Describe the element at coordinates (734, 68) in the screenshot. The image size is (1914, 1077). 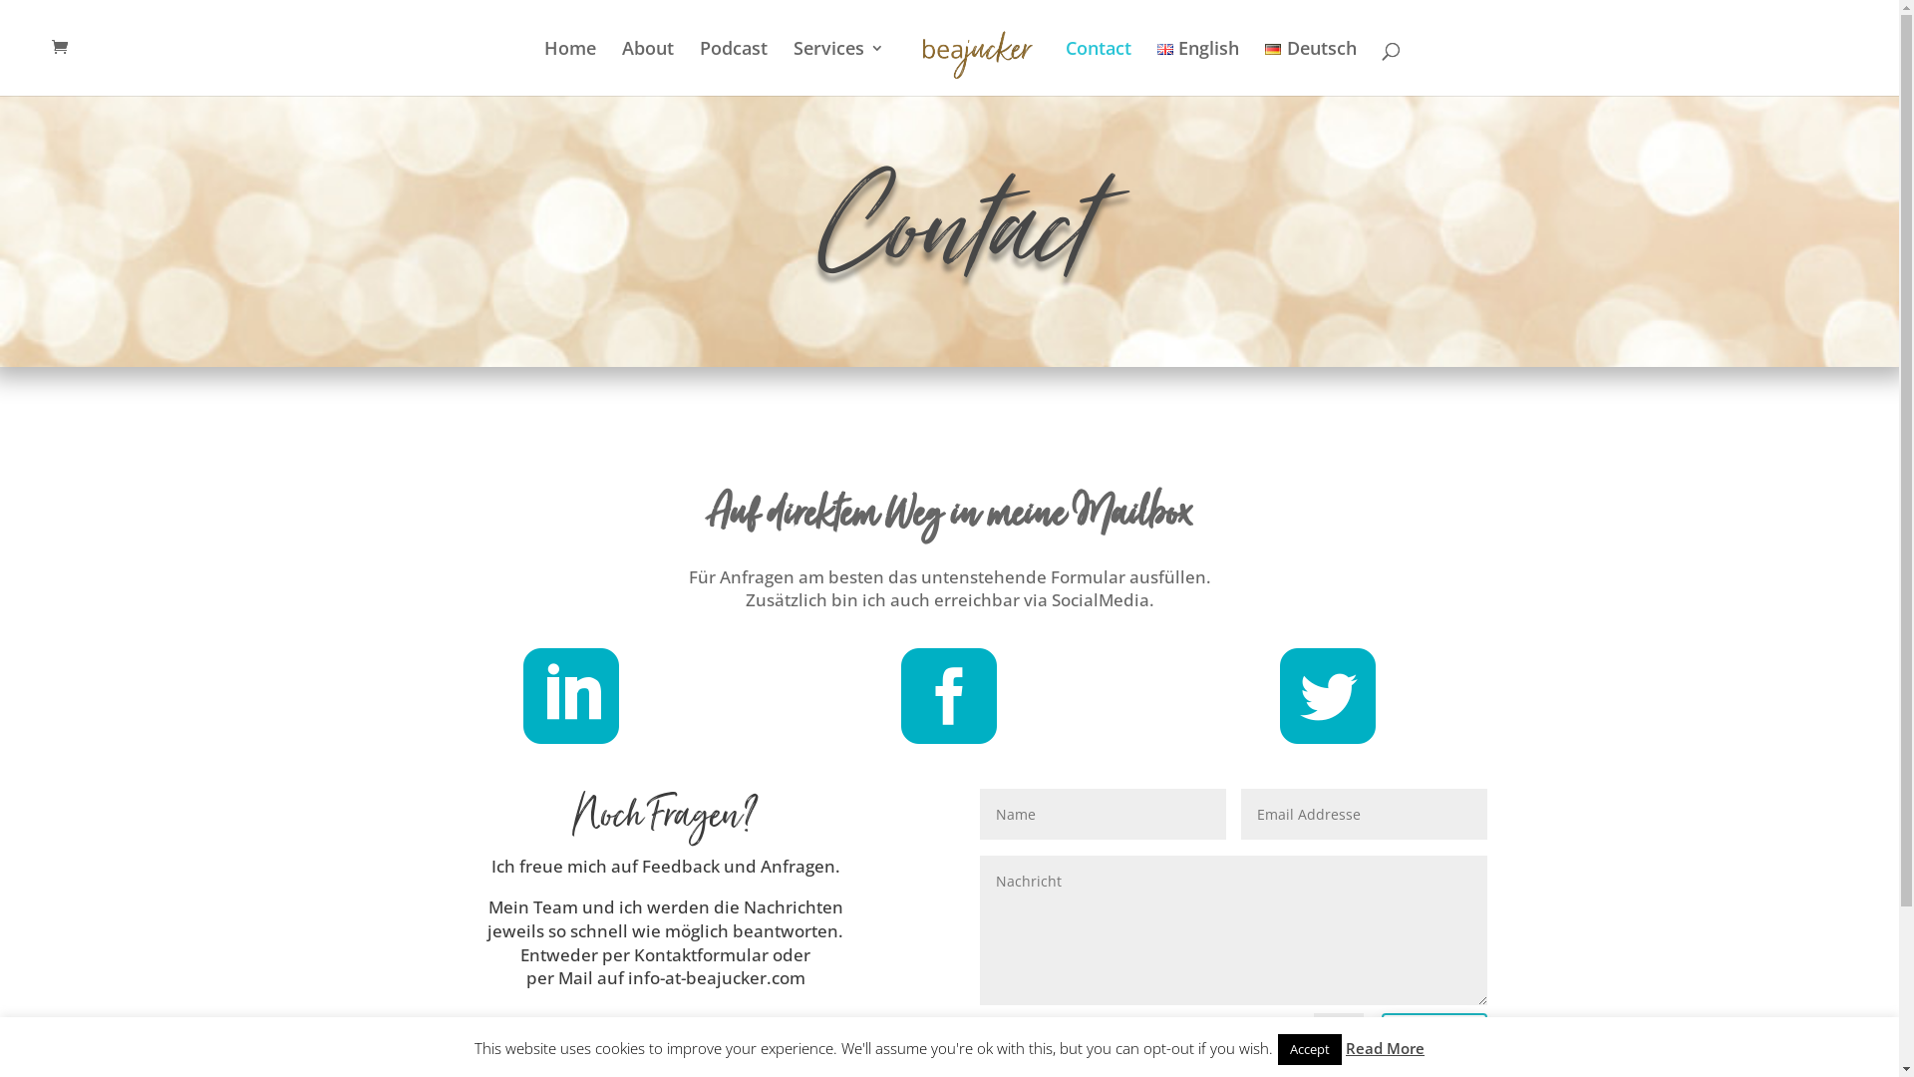
I see `Podcast` at that location.